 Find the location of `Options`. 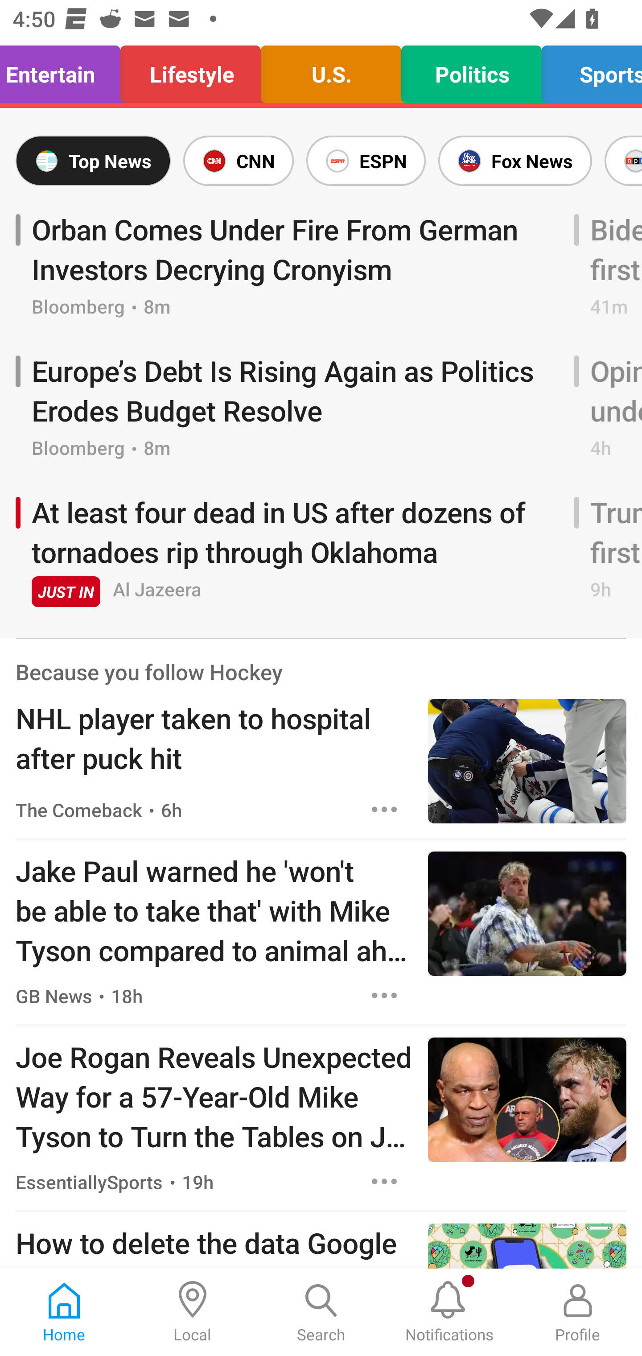

Options is located at coordinates (384, 1182).